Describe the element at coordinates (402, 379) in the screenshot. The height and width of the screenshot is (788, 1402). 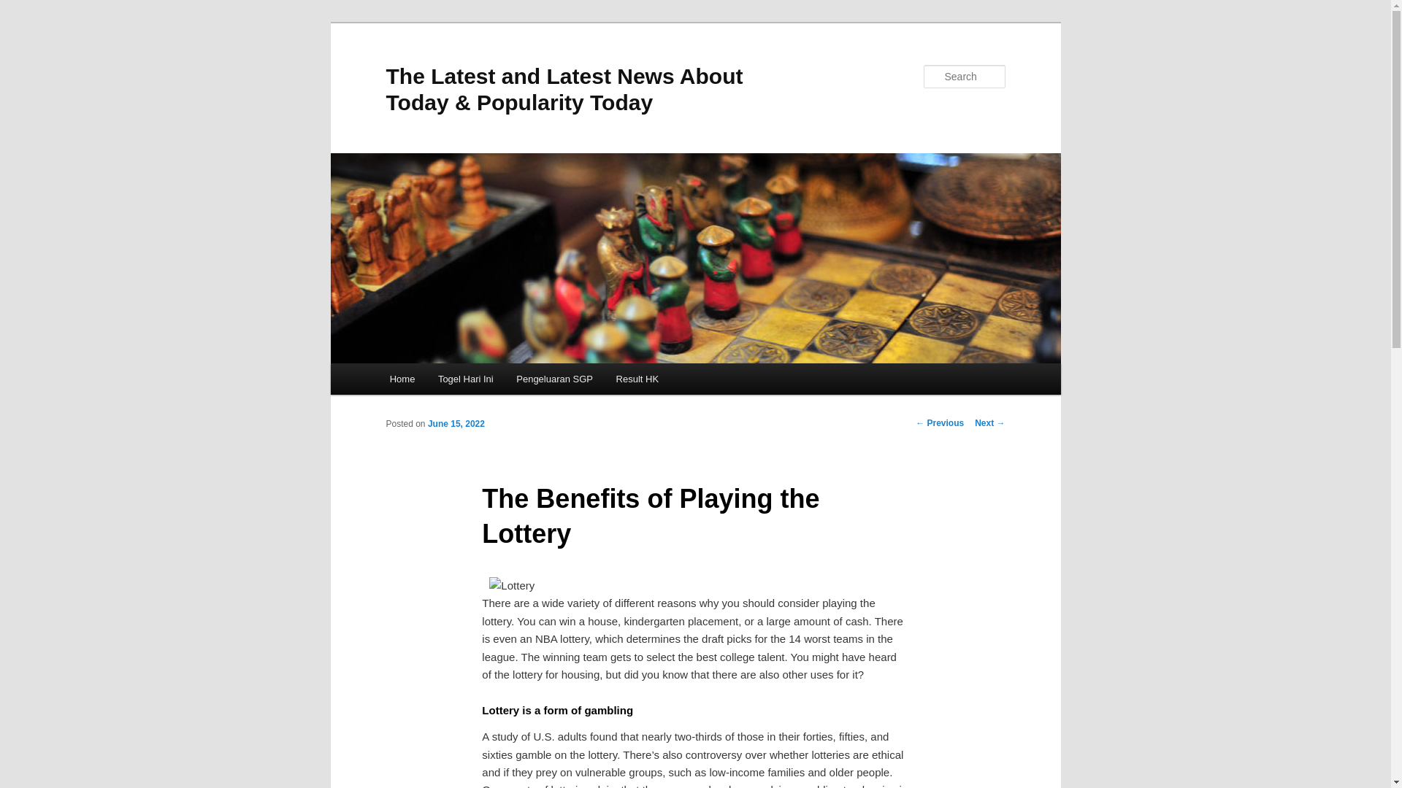
I see `Home` at that location.